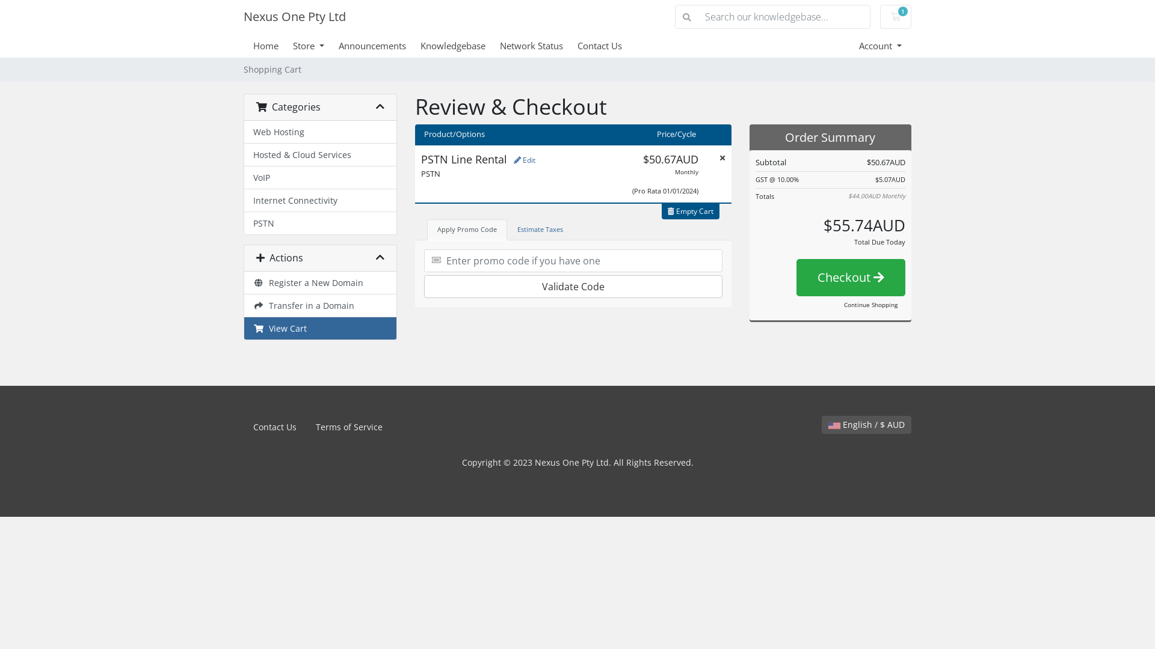 Image resolution: width=1155 pixels, height=649 pixels. Describe the element at coordinates (273, 46) in the screenshot. I see `Home` at that location.